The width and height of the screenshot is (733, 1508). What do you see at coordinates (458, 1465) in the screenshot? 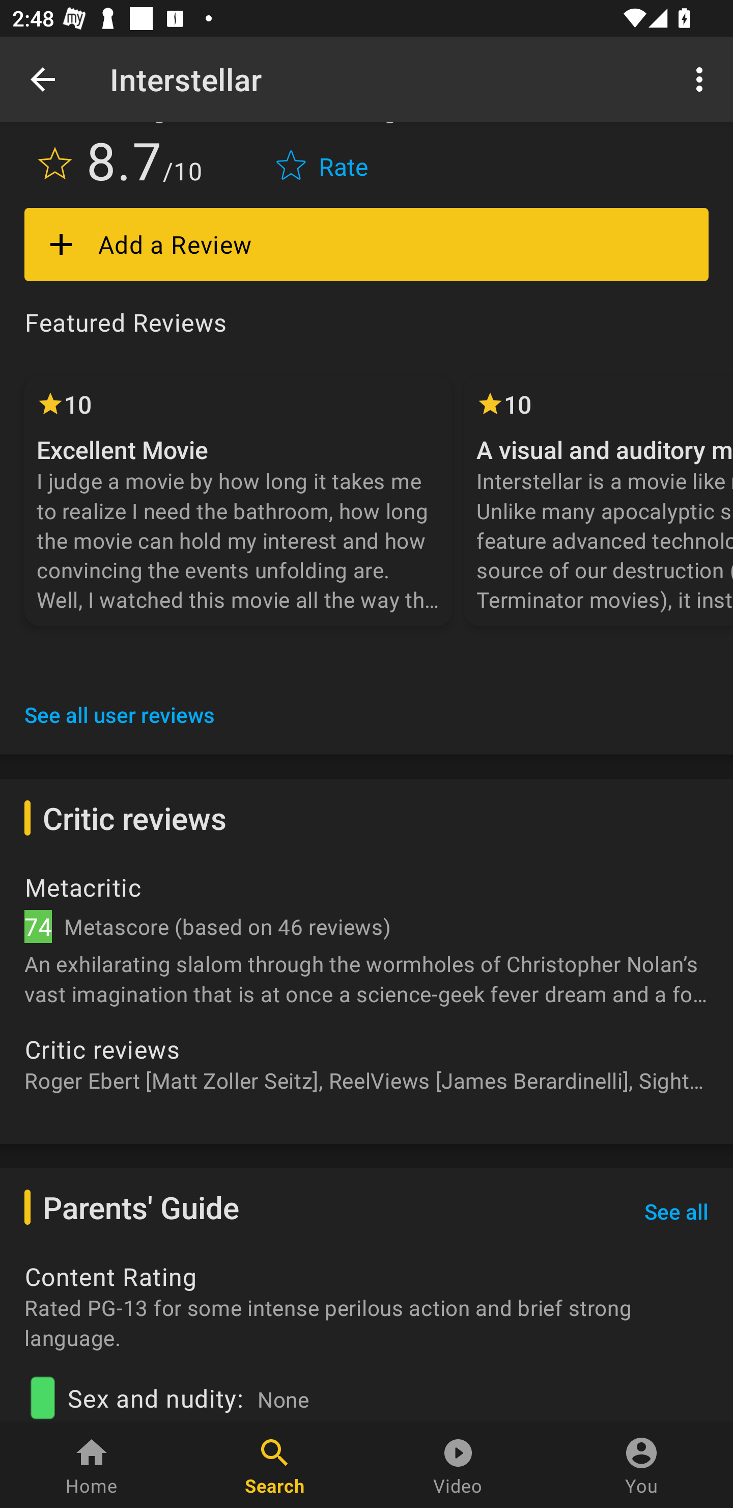
I see `Video` at bounding box center [458, 1465].